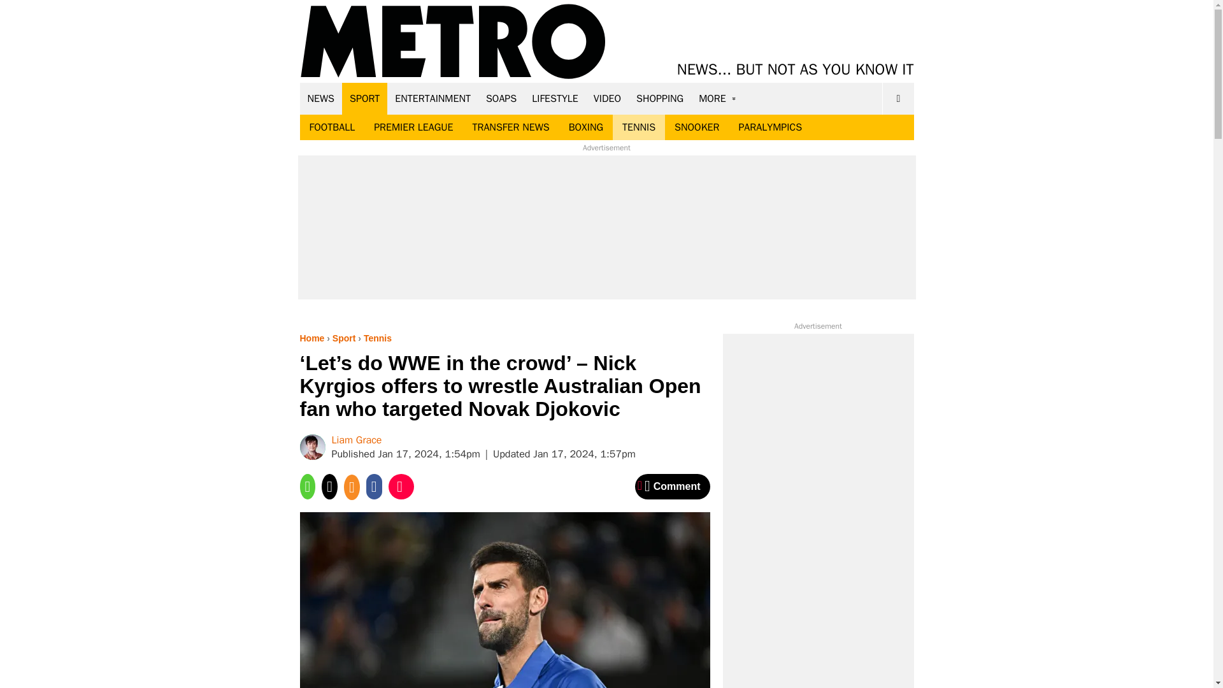 Image resolution: width=1223 pixels, height=688 pixels. Describe the element at coordinates (638, 127) in the screenshot. I see `TENNIS` at that location.